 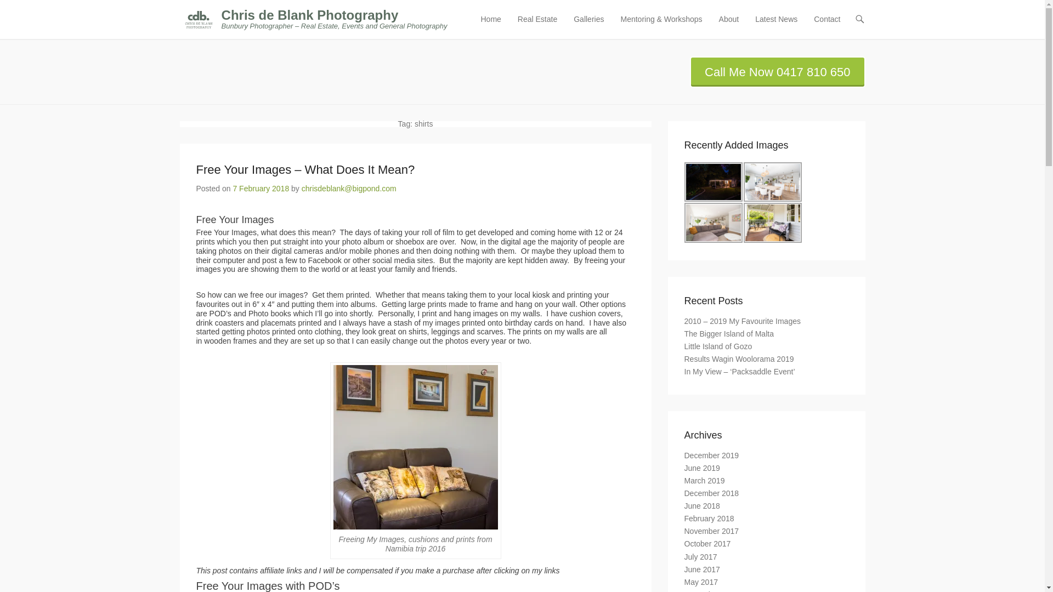 What do you see at coordinates (500, 20) in the screenshot?
I see `Skip to content` at bounding box center [500, 20].